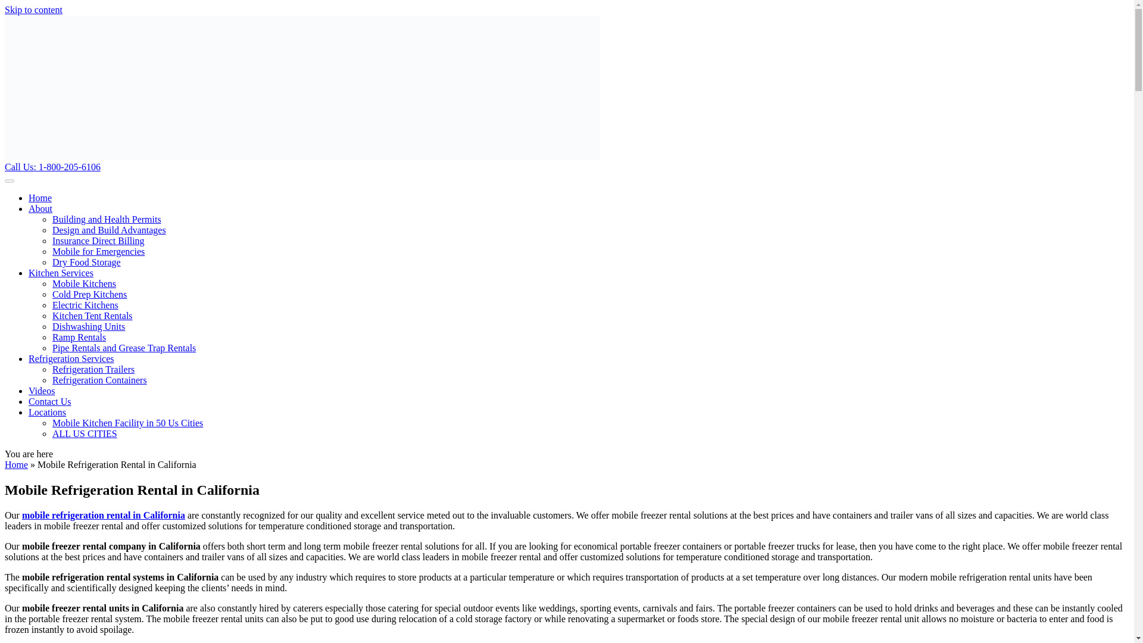 This screenshot has width=1143, height=643. I want to click on mobile refrigeration rental in California, so click(104, 515).